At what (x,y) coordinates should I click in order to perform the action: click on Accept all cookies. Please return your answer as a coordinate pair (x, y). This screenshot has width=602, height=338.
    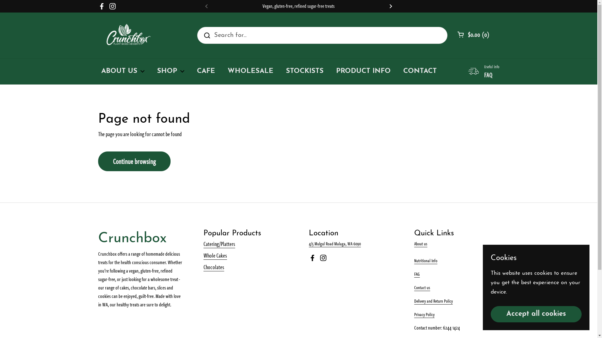
    Looking at the image, I should click on (536, 314).